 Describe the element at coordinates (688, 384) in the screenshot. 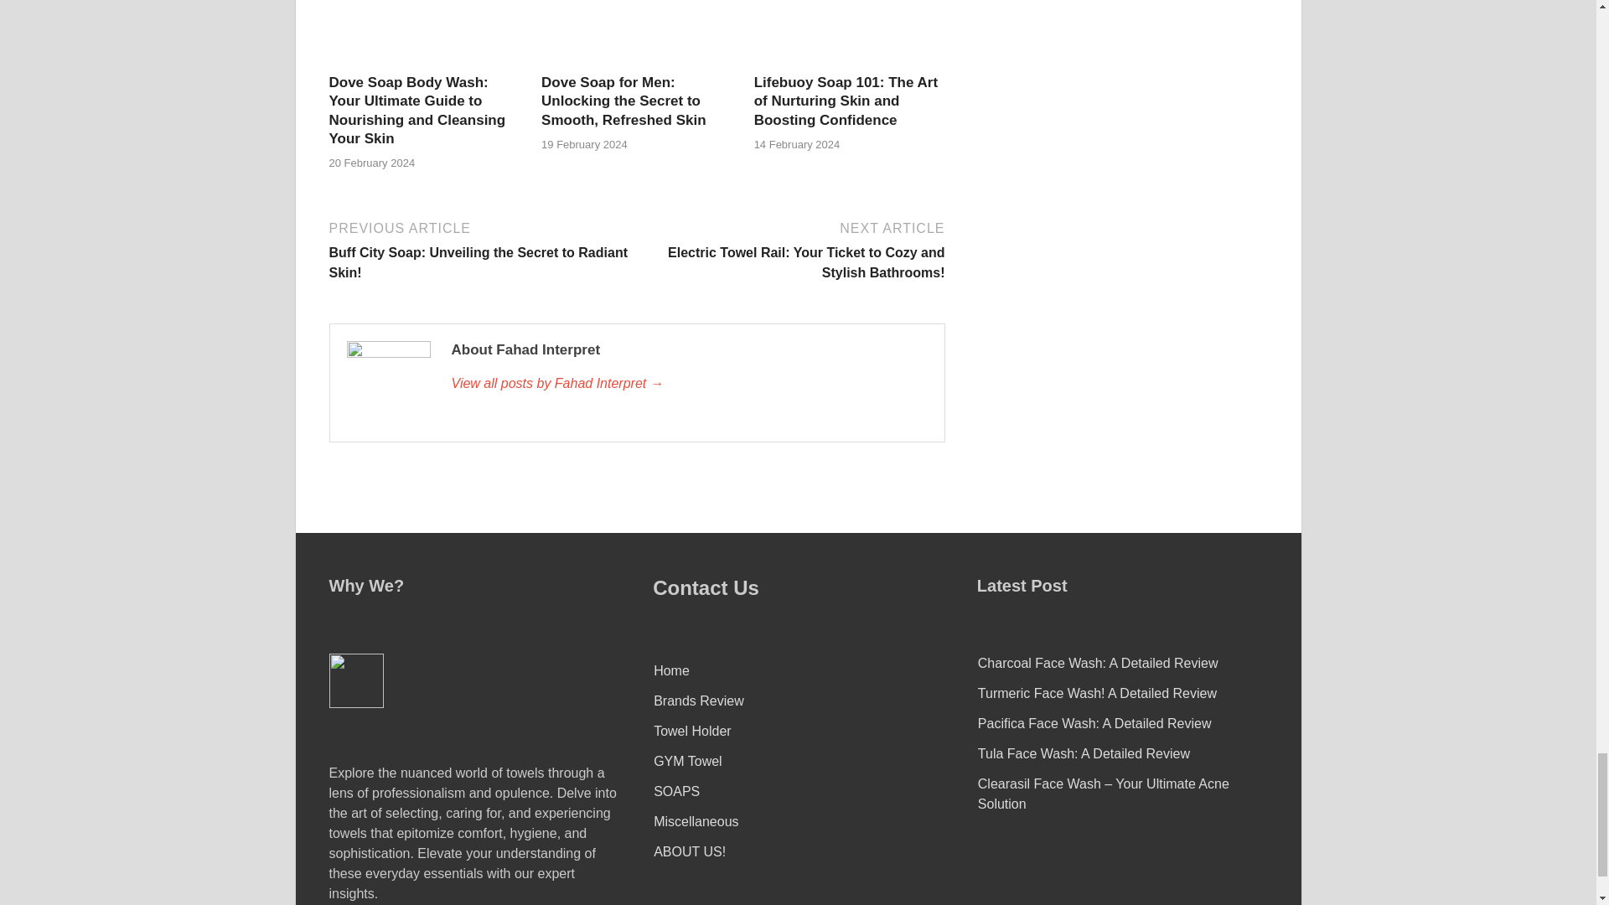

I see `Fahad Interpret` at that location.